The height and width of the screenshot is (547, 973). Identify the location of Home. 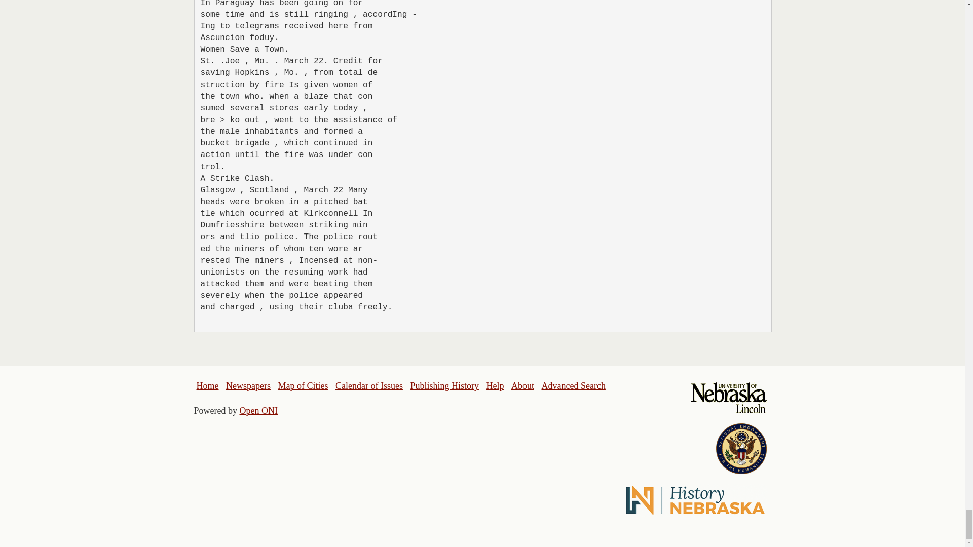
(208, 386).